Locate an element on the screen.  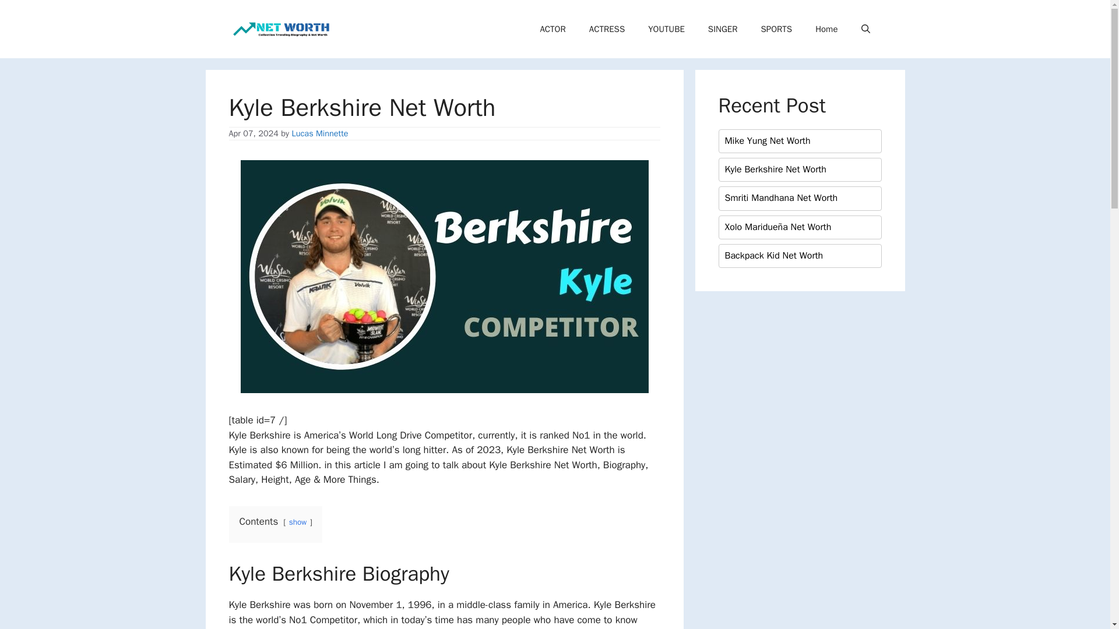
YOUTUBE is located at coordinates (666, 29).